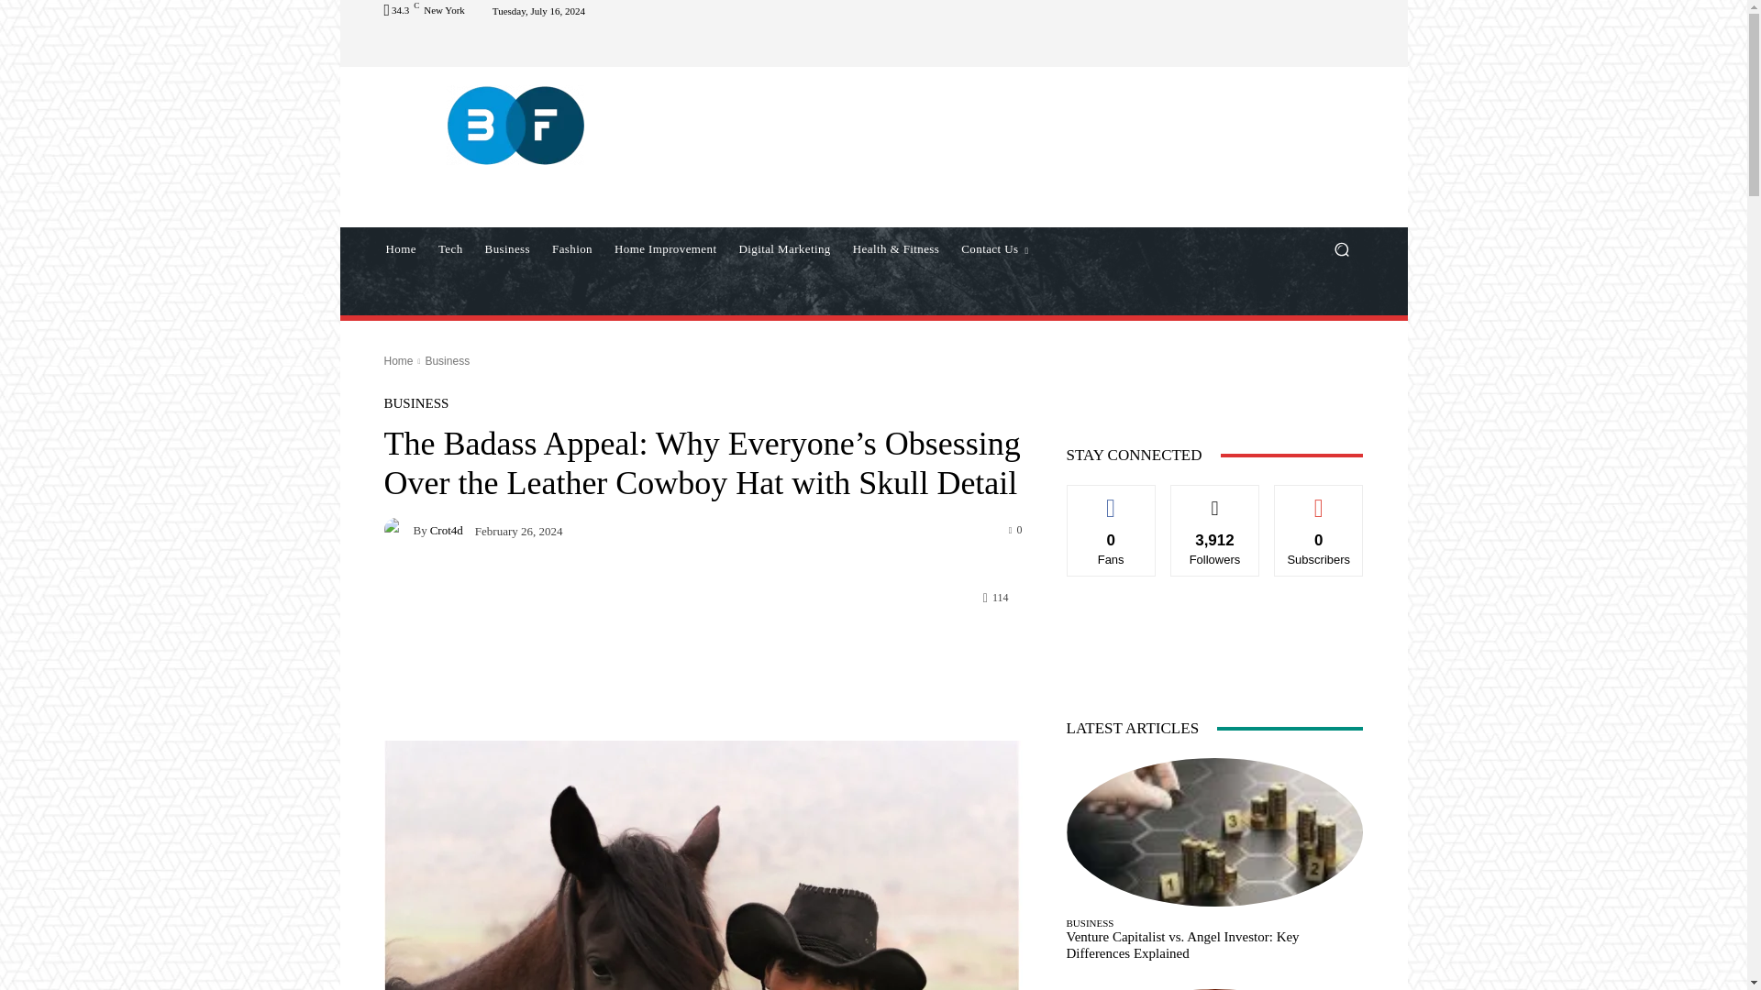 The width and height of the screenshot is (1761, 990). What do you see at coordinates (994, 249) in the screenshot?
I see `Contact Us` at bounding box center [994, 249].